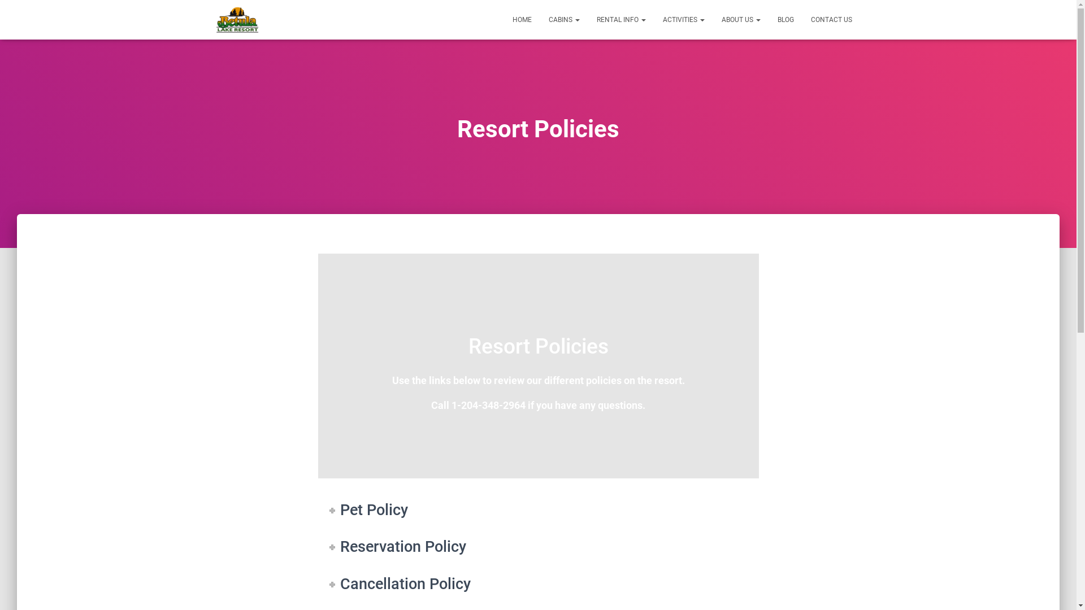  I want to click on ABOUT US, so click(741, 20).